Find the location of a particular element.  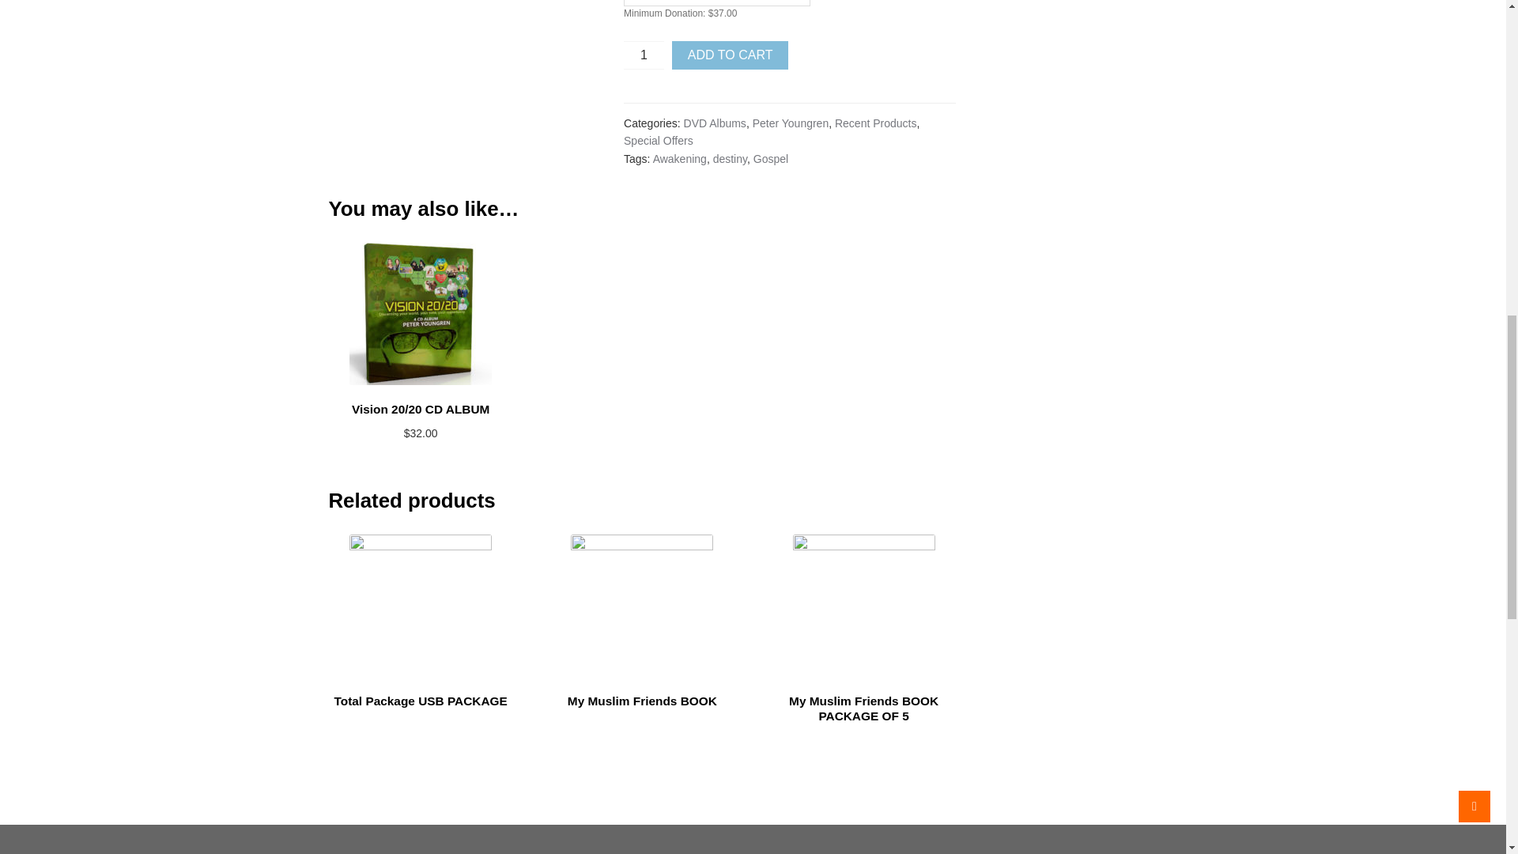

My Muslim Friends BOOK is located at coordinates (642, 622).